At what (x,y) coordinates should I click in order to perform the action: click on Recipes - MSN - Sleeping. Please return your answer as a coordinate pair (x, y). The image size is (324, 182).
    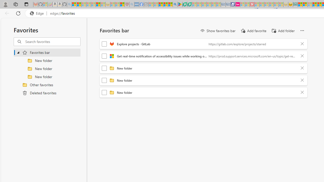
    Looking at the image, I should click on (113, 5).